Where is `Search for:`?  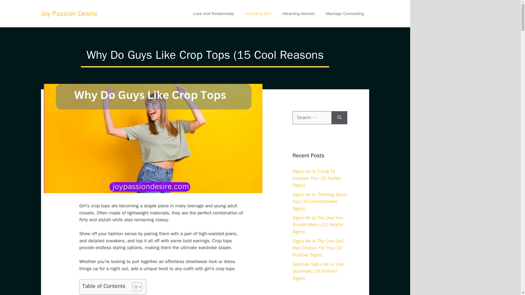
Search for: is located at coordinates (312, 117).